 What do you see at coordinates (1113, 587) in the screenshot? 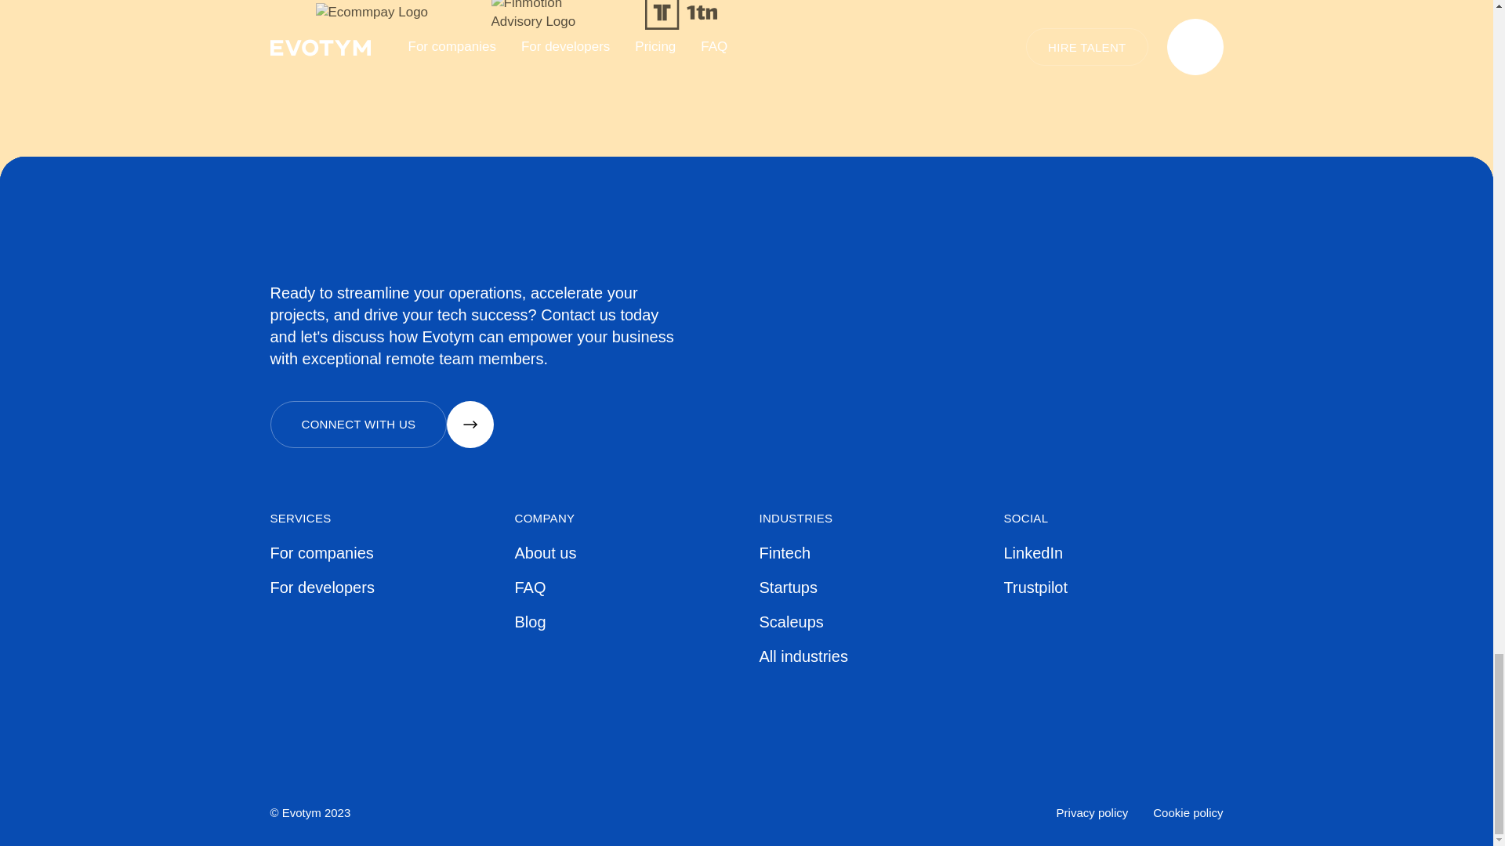
I see `Trustpilot` at bounding box center [1113, 587].